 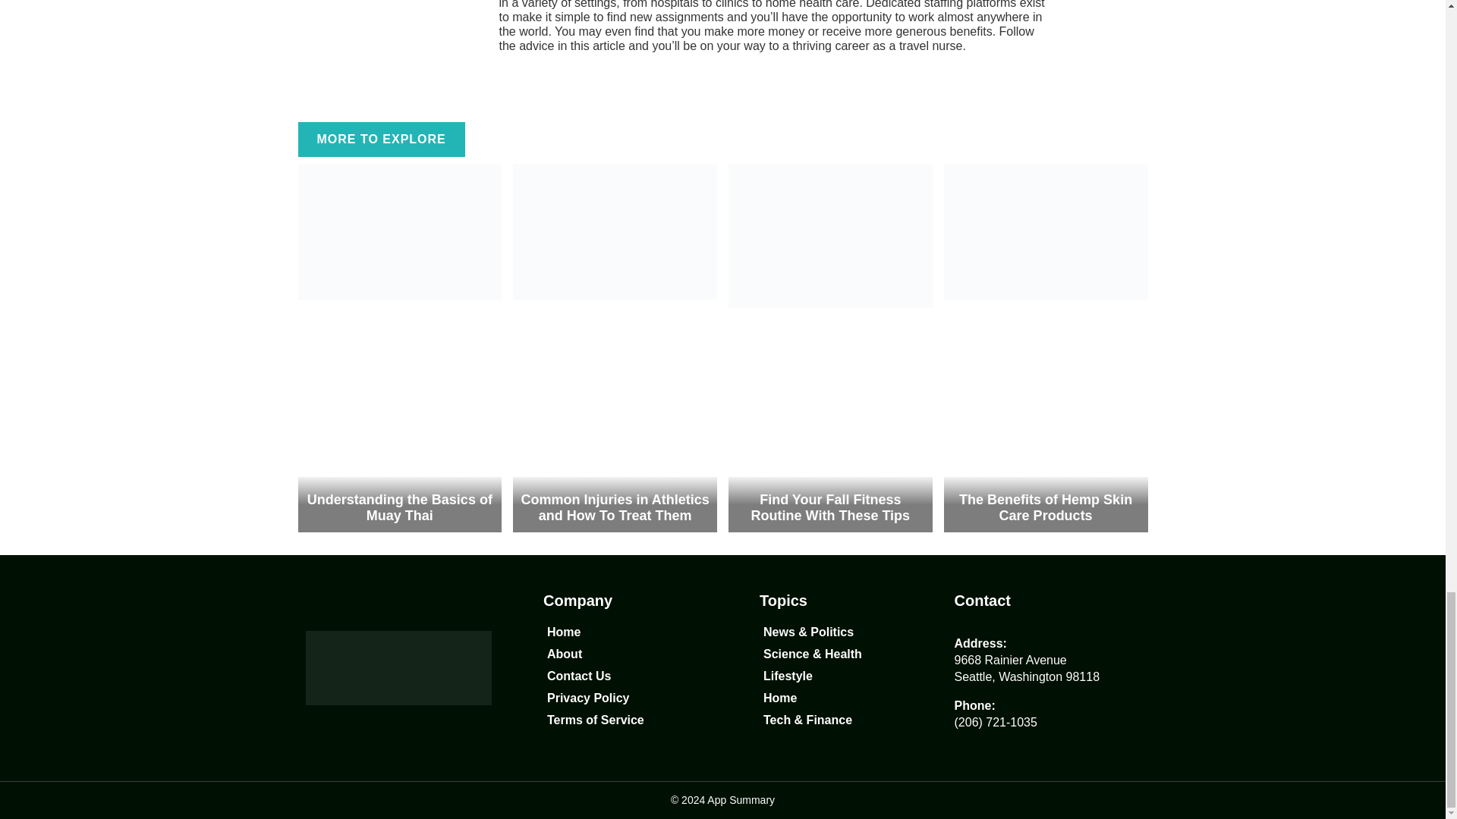 I want to click on Contact Us, so click(x=625, y=676).